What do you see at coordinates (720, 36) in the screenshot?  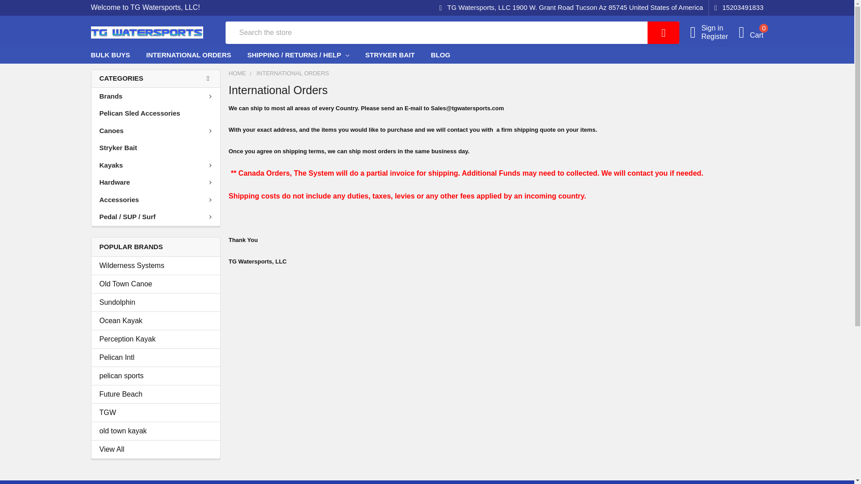 I see `Register` at bounding box center [720, 36].